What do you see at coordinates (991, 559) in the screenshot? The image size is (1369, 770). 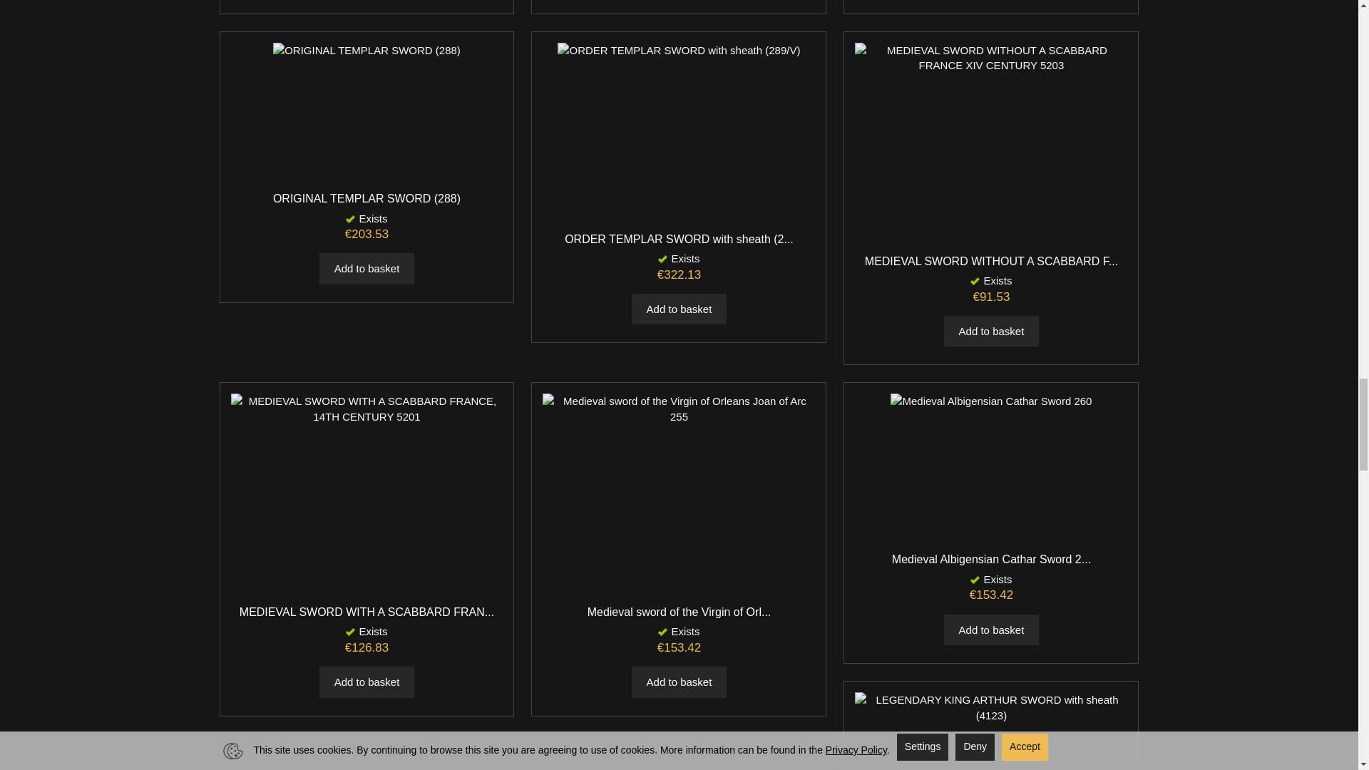 I see `Medieval Albigensian Cathar Sword 260` at bounding box center [991, 559].